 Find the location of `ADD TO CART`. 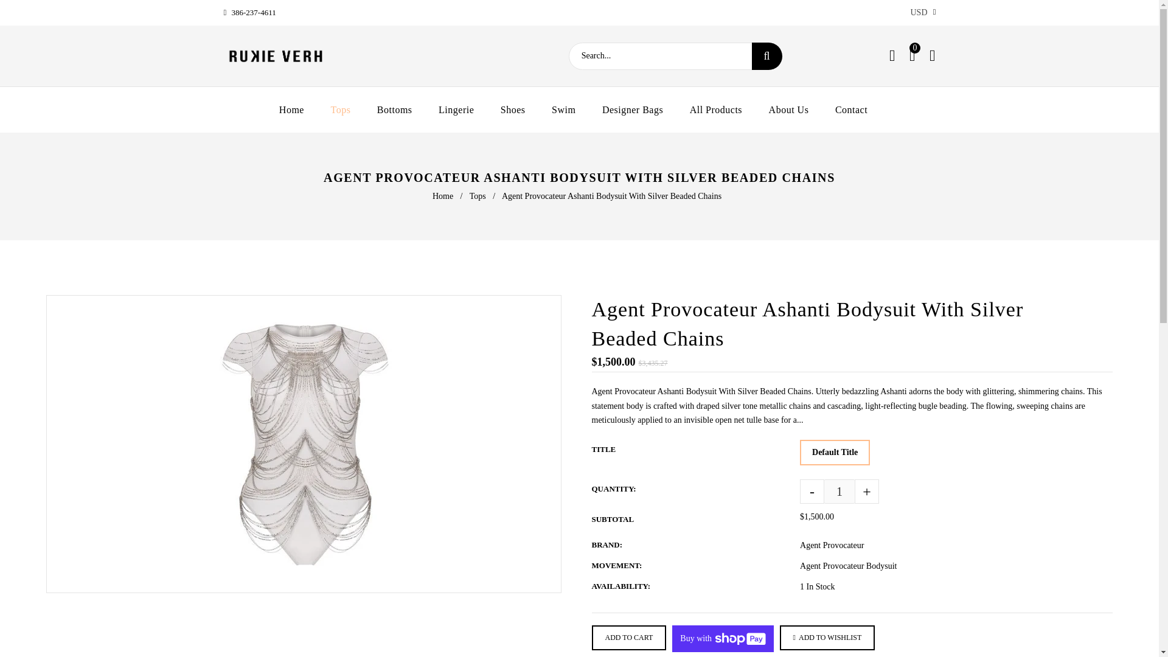

ADD TO CART is located at coordinates (628, 638).